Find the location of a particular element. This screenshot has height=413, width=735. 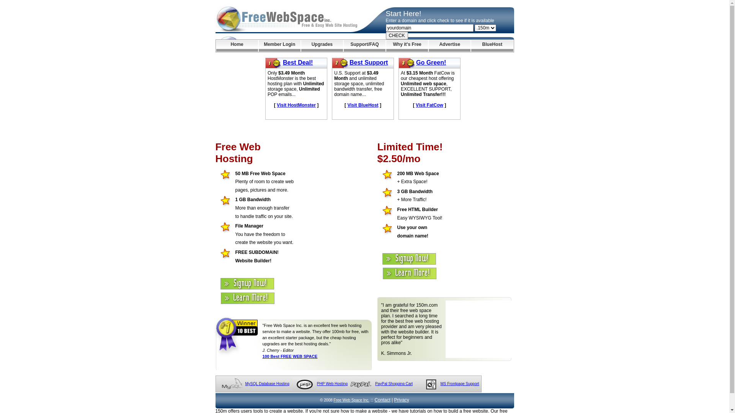

CHECK is located at coordinates (397, 36).